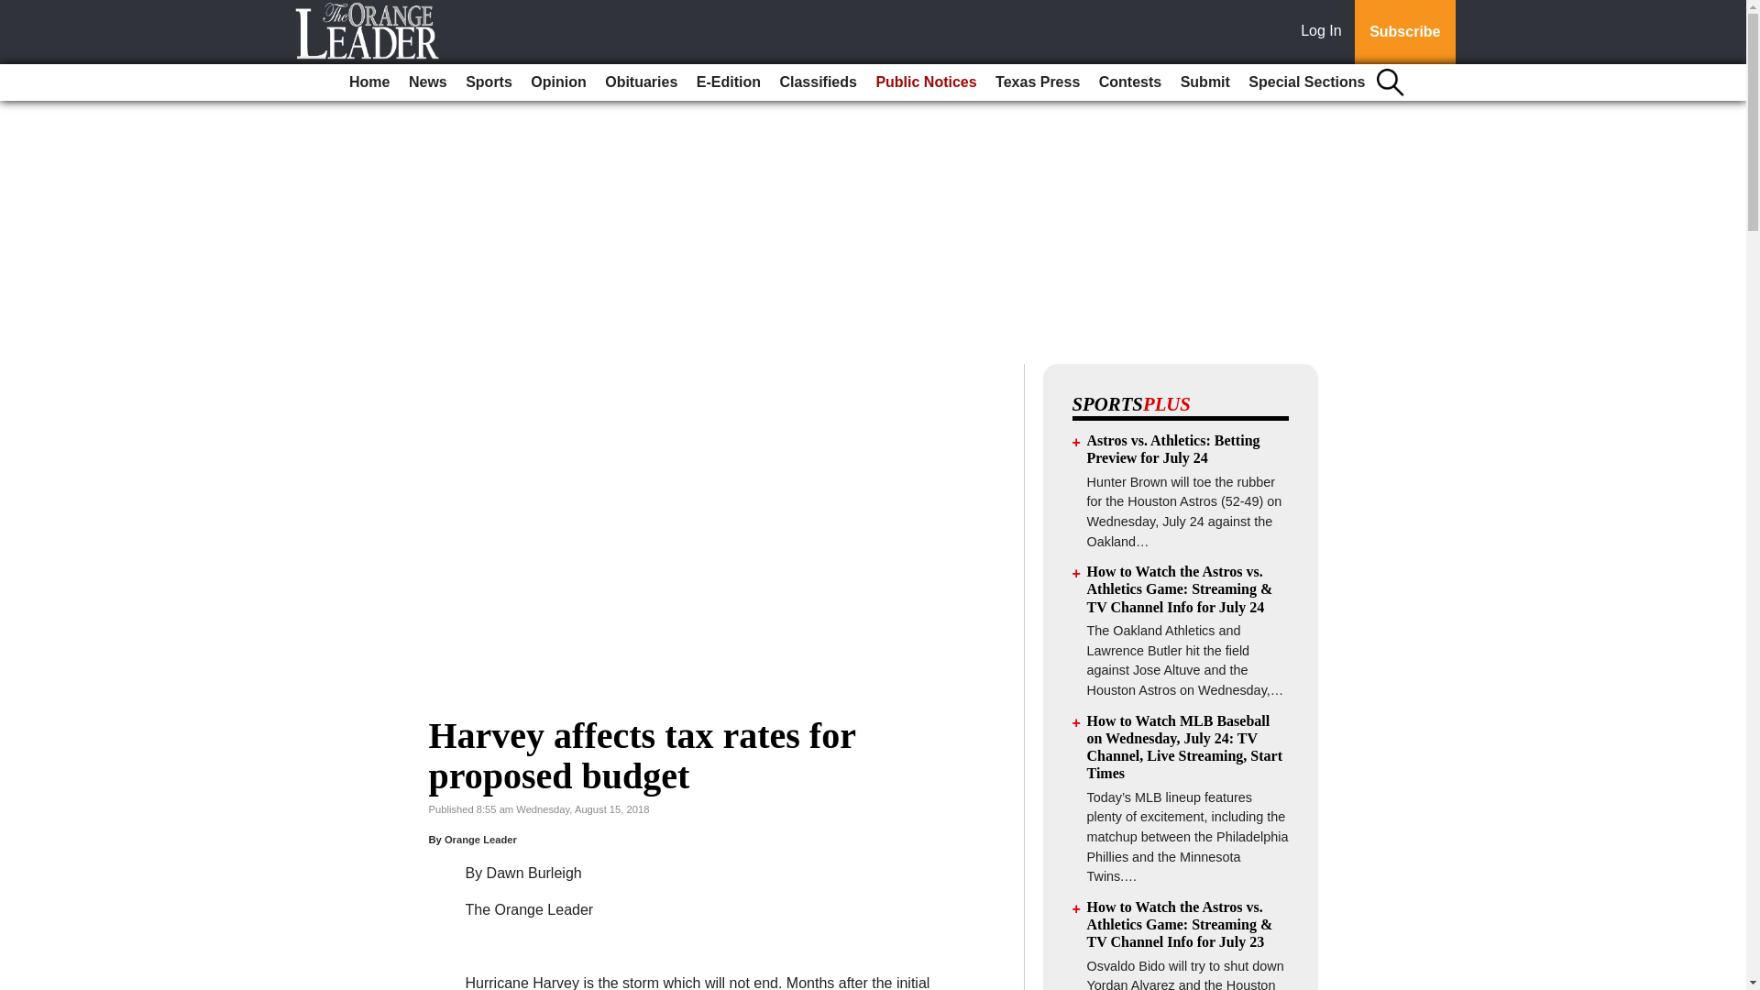 The image size is (1760, 990). What do you see at coordinates (1038, 82) in the screenshot?
I see `Texas Press` at bounding box center [1038, 82].